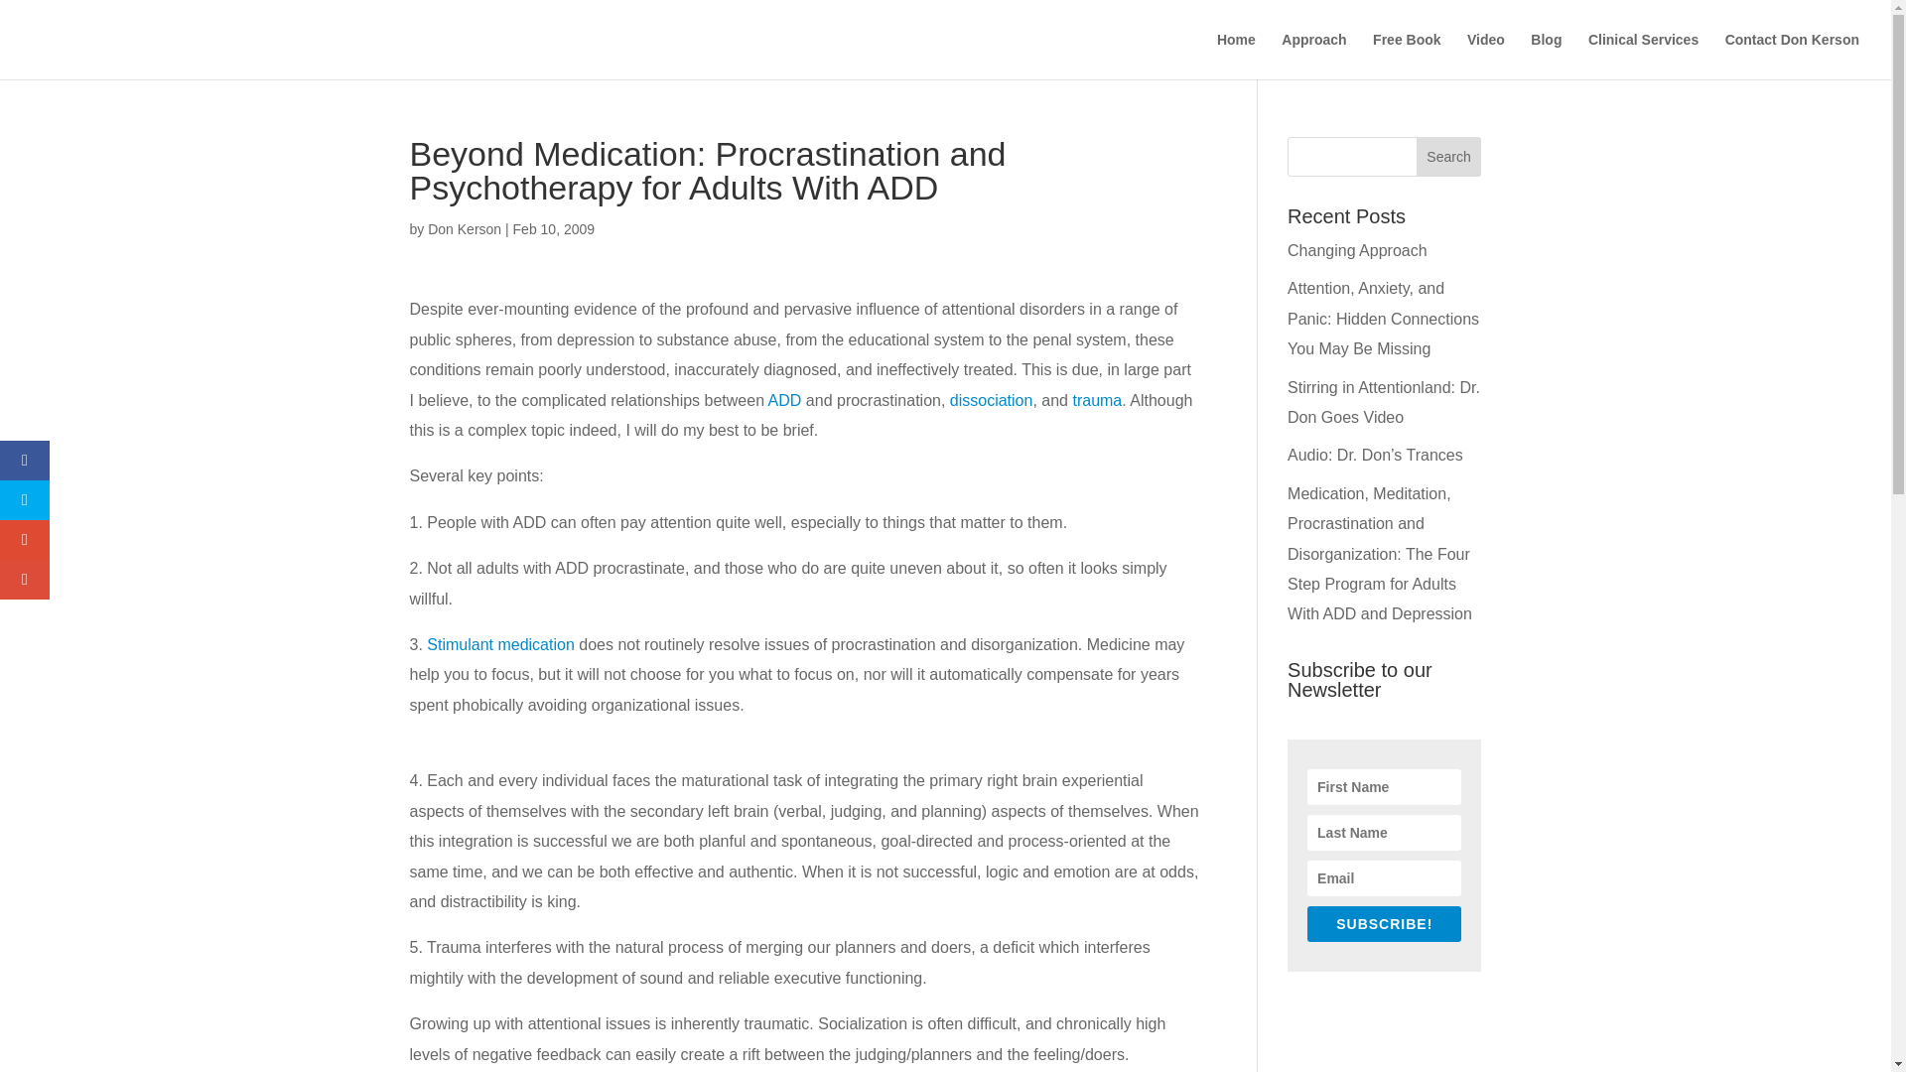  What do you see at coordinates (1406, 56) in the screenshot?
I see `Free Book` at bounding box center [1406, 56].